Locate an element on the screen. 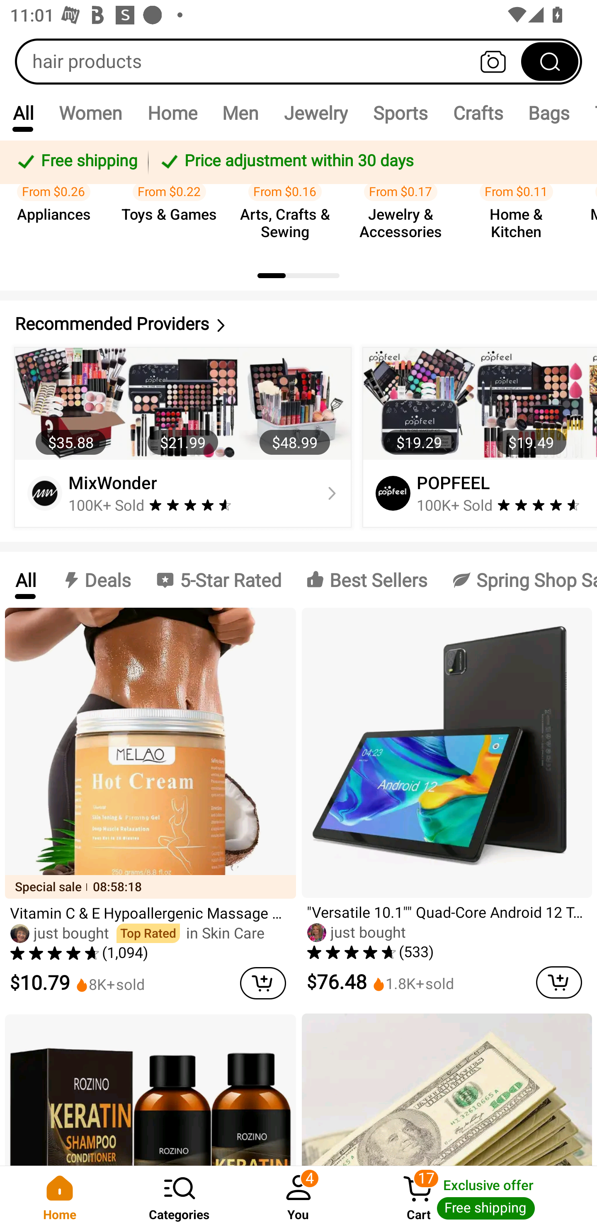  Home is located at coordinates (172, 113).